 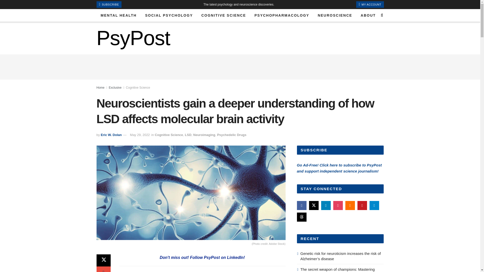 I want to click on MY ACCOUNT, so click(x=370, y=5).